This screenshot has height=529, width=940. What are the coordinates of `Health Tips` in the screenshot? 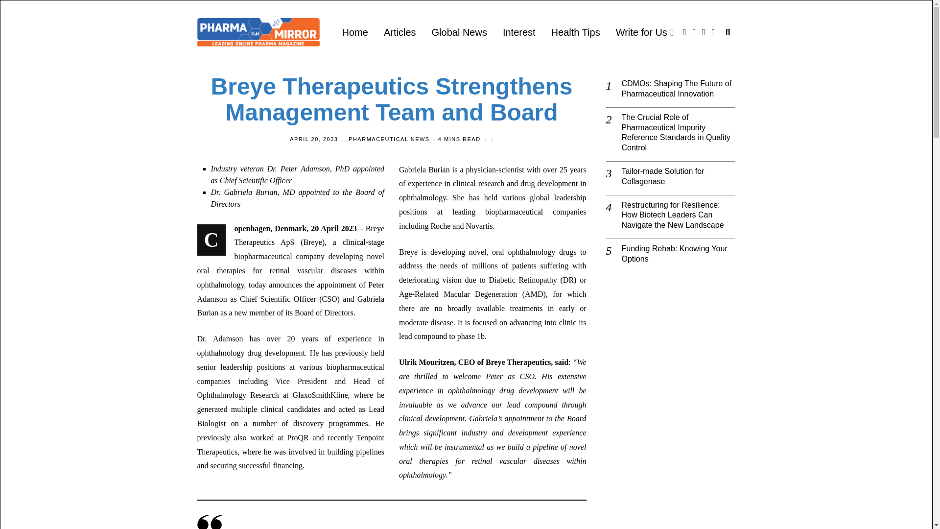 It's located at (576, 32).